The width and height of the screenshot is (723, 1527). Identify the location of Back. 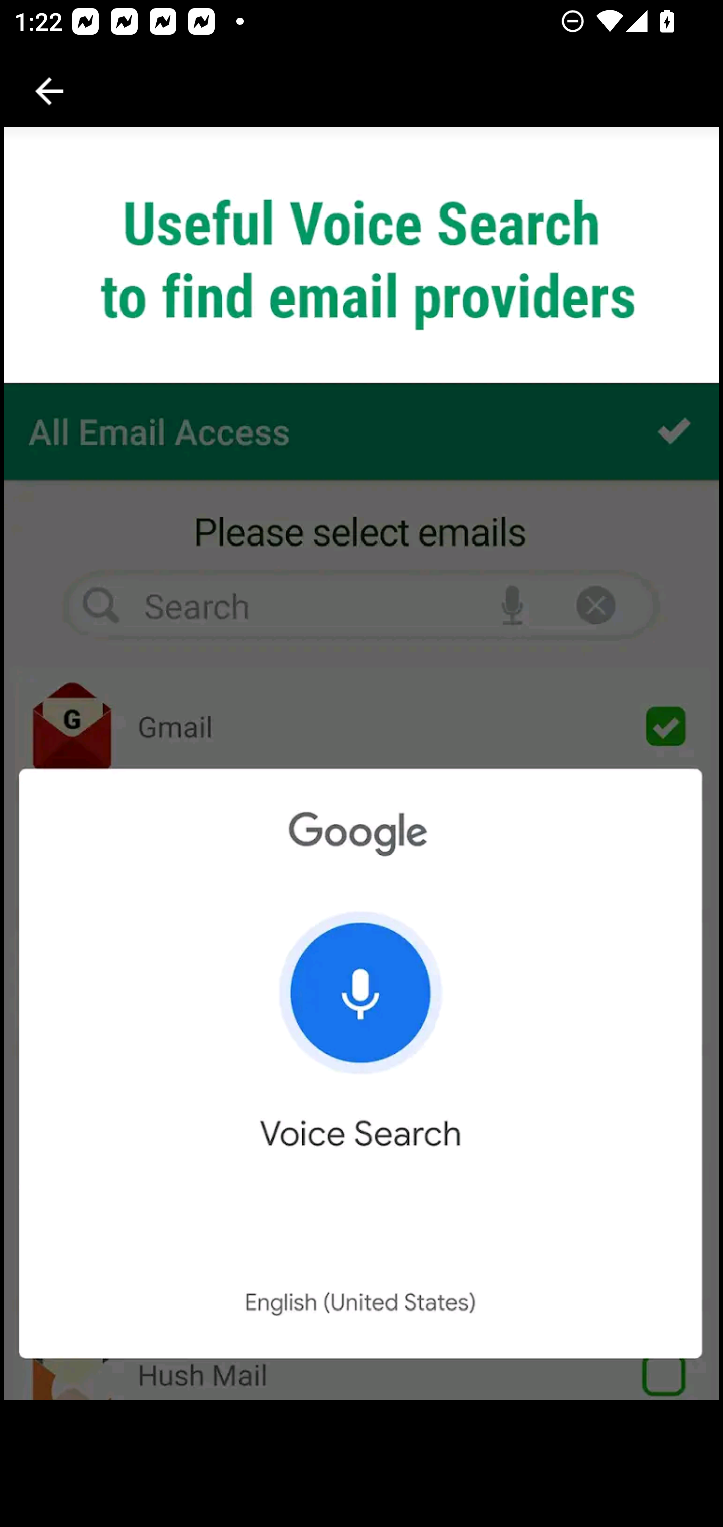
(49, 91).